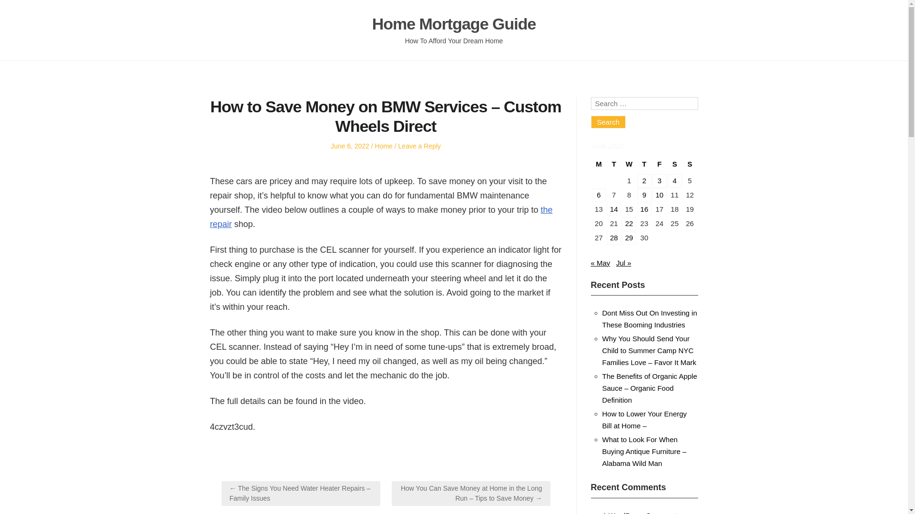 The image size is (915, 514). What do you see at coordinates (608, 122) in the screenshot?
I see `Search` at bounding box center [608, 122].